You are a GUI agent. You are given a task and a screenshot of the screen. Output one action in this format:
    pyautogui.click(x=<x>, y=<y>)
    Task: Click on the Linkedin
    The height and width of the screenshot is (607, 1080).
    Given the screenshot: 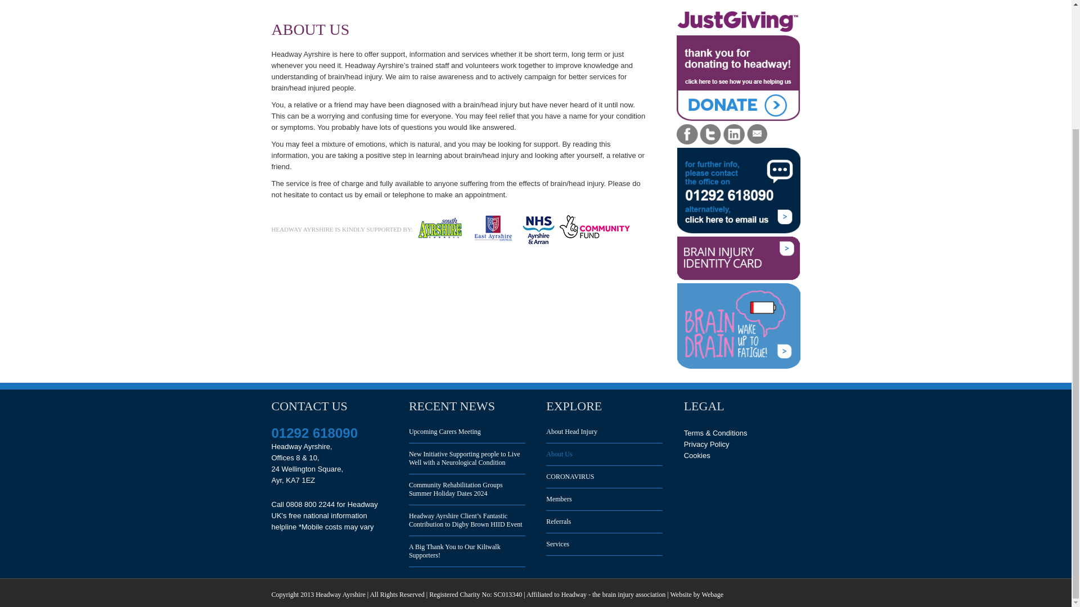 What is the action you would take?
    pyautogui.click(x=734, y=129)
    